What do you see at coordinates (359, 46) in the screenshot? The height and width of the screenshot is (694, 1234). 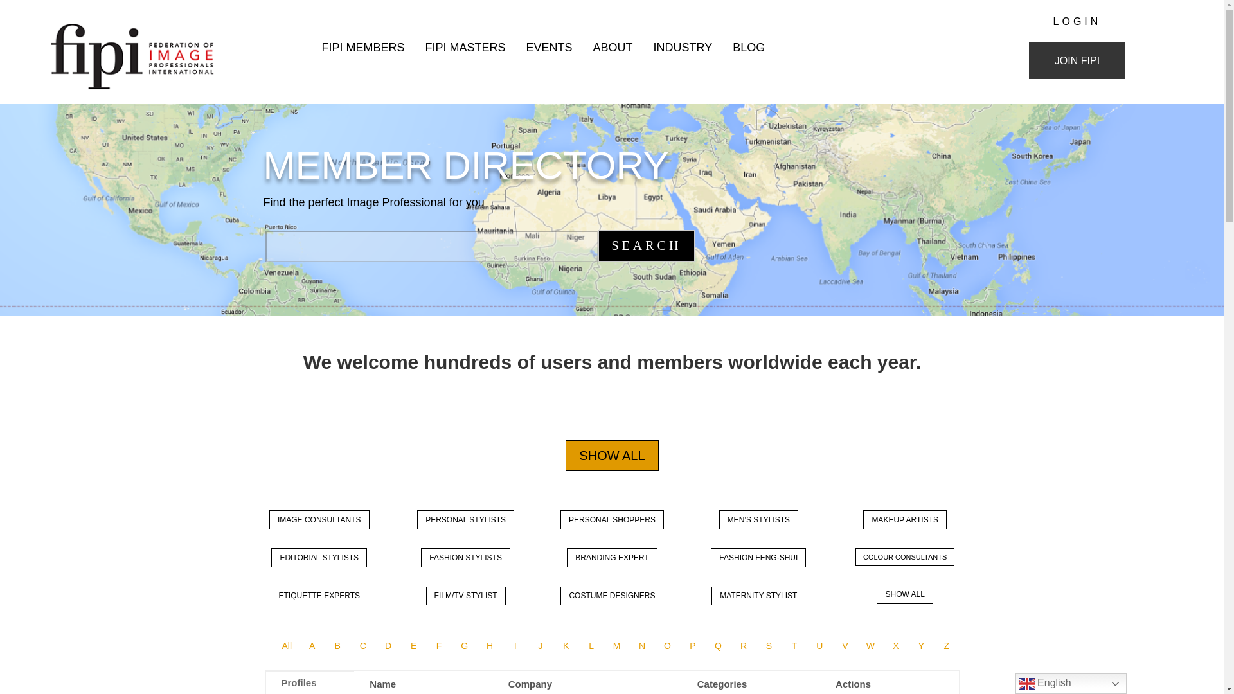 I see `FIPI MEMBERS` at bounding box center [359, 46].